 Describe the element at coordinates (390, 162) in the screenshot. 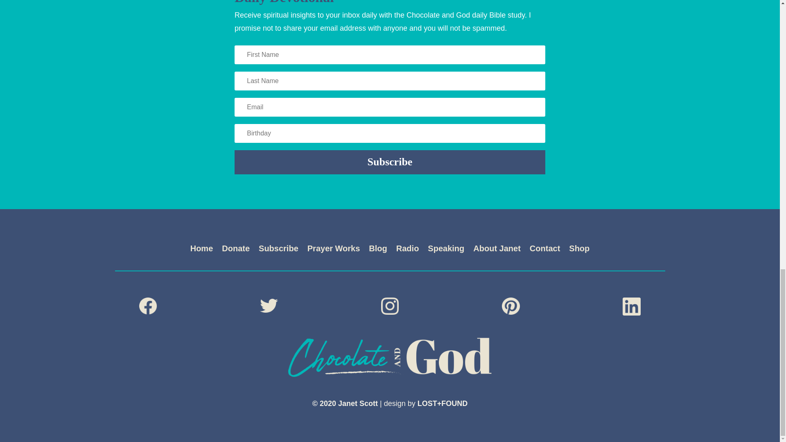

I see `Subscribe` at that location.